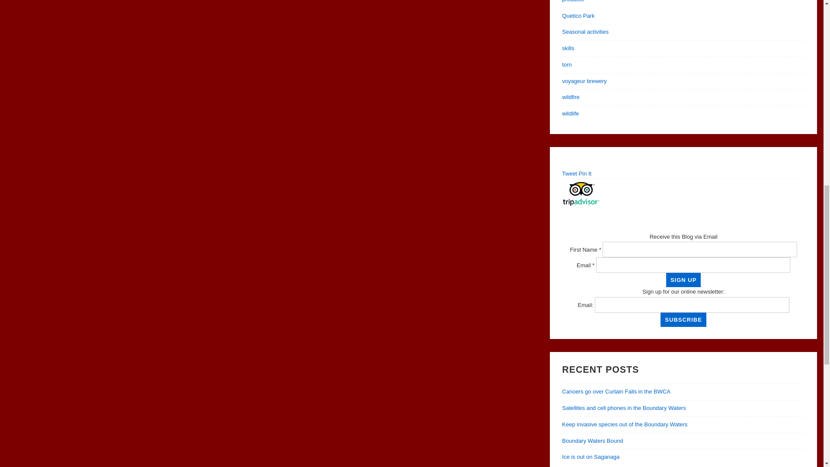 The width and height of the screenshot is (830, 467). What do you see at coordinates (566, 64) in the screenshot?
I see `torn` at bounding box center [566, 64].